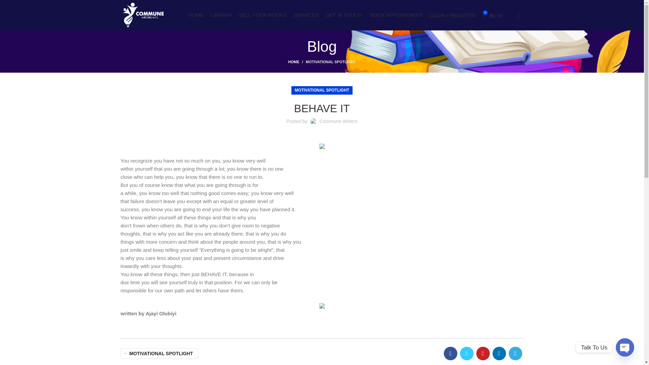  What do you see at coordinates (452, 15) in the screenshot?
I see `My account` at bounding box center [452, 15].